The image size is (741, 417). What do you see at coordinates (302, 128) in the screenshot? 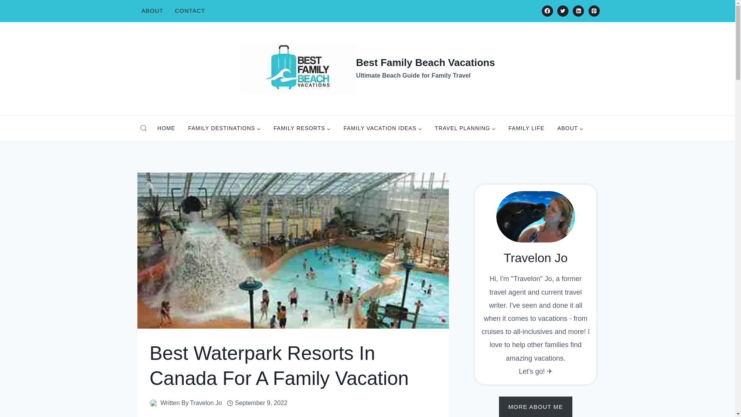
I see `FAMILY RESORTS` at bounding box center [302, 128].